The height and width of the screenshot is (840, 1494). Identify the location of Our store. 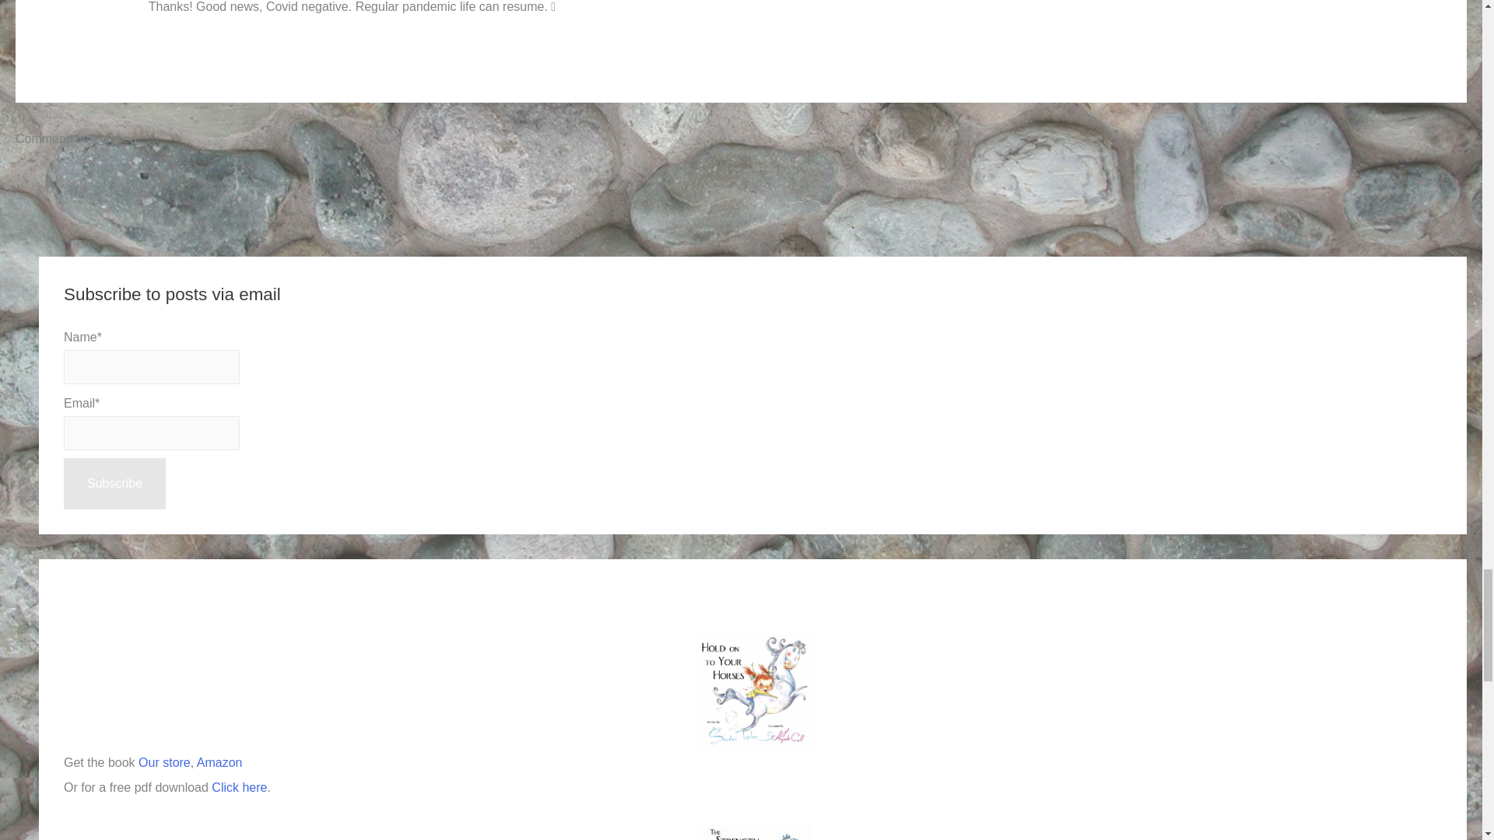
(165, 762).